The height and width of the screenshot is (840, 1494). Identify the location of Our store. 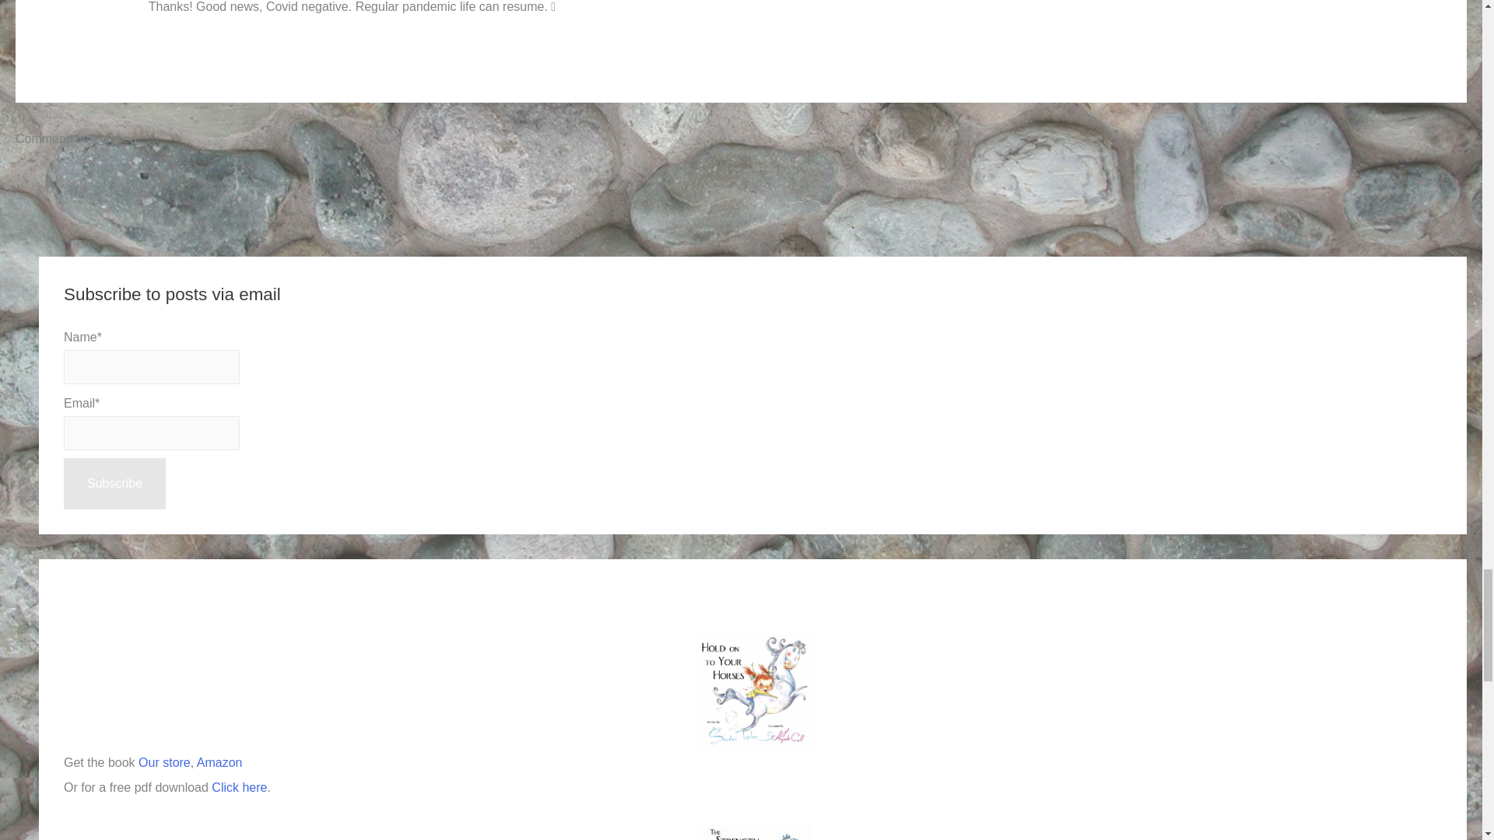
(165, 762).